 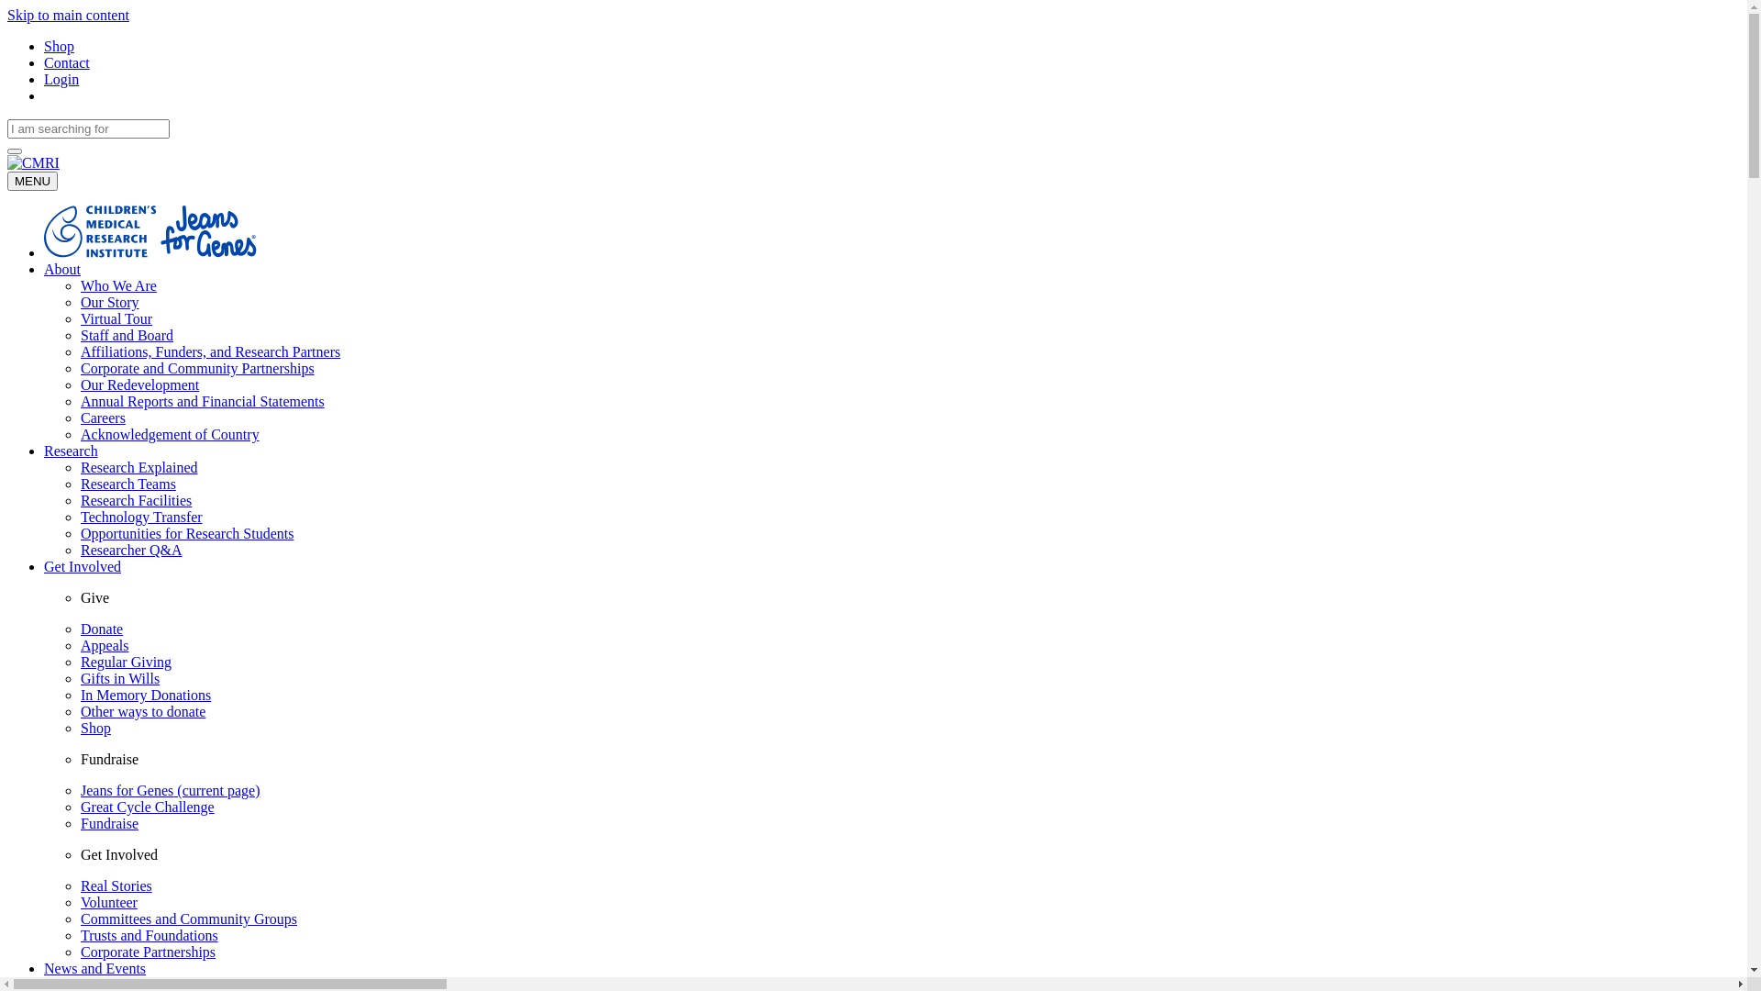 I want to click on Donate, so click(x=102, y=629).